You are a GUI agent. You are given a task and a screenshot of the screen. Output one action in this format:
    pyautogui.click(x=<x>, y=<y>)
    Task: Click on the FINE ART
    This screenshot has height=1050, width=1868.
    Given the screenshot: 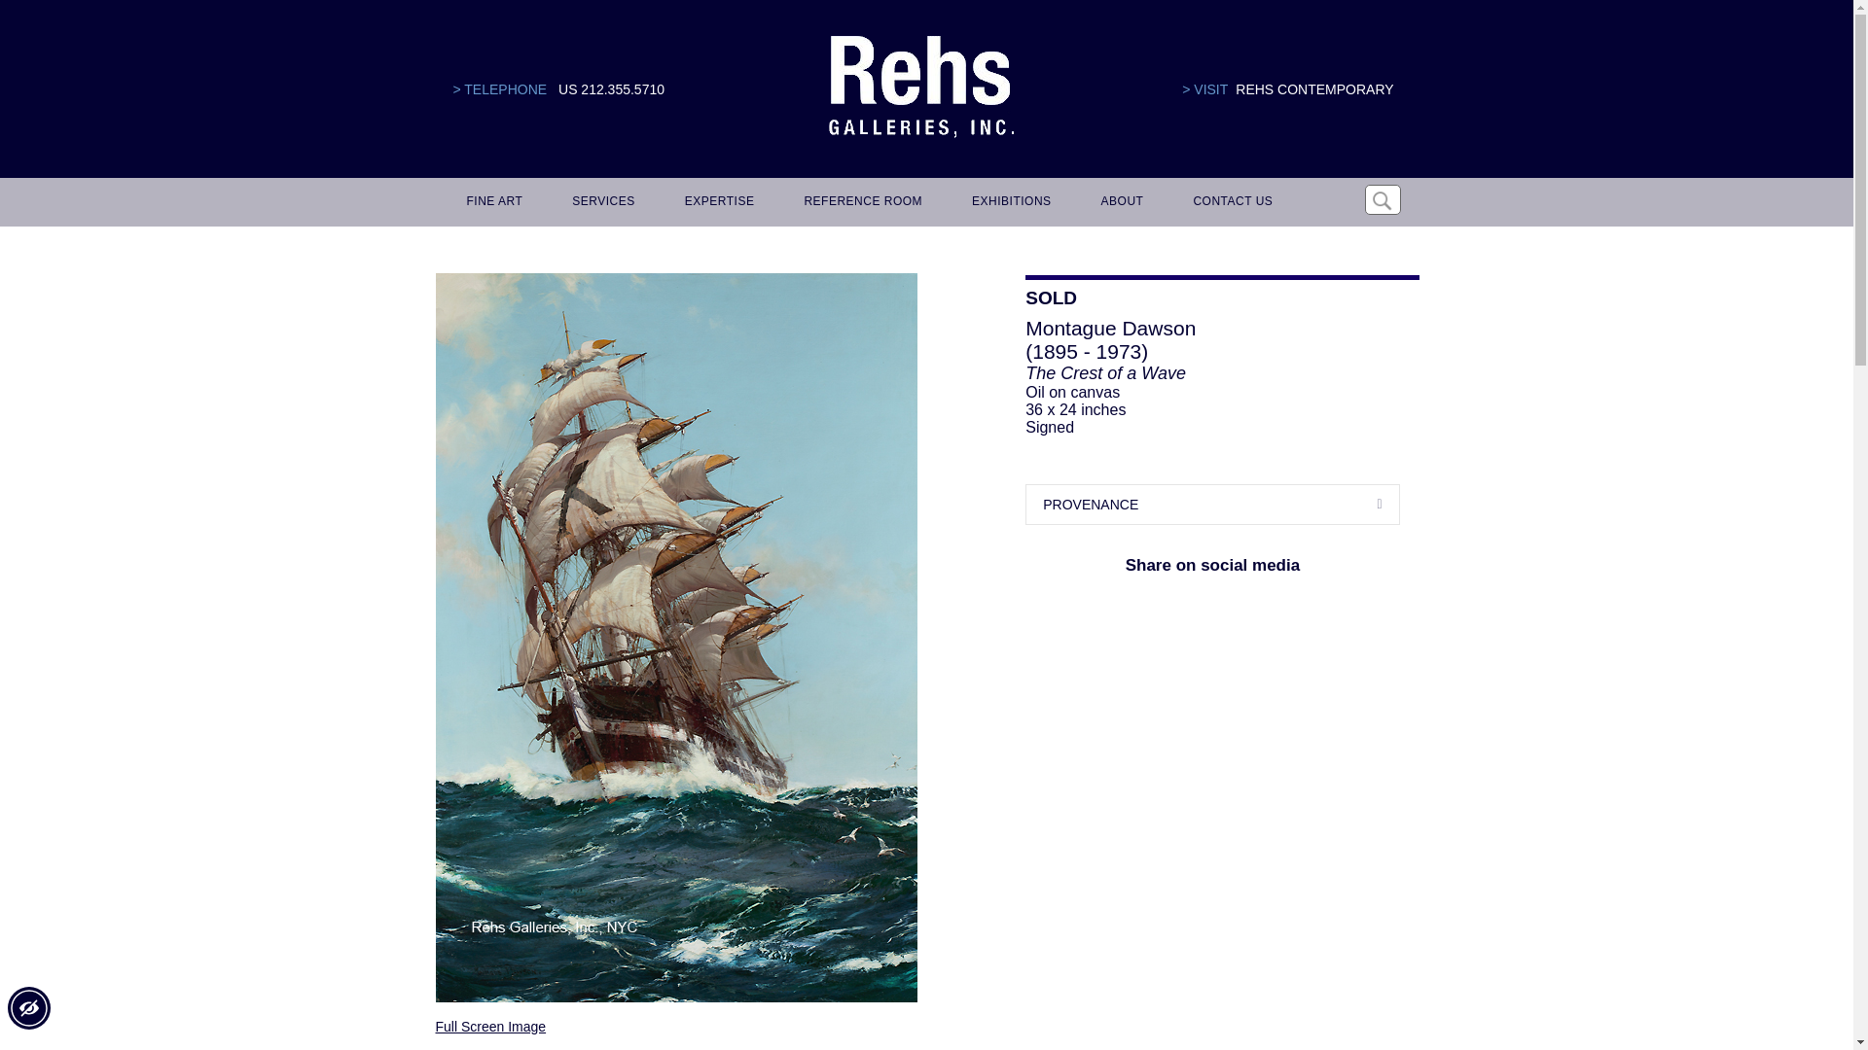 What is the action you would take?
    pyautogui.click(x=492, y=202)
    